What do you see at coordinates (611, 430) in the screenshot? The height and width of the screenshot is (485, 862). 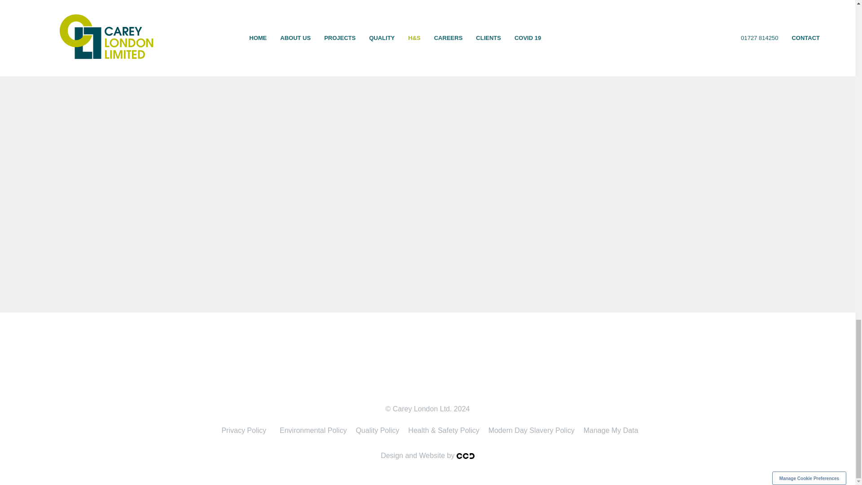 I see `Manage My Data` at bounding box center [611, 430].